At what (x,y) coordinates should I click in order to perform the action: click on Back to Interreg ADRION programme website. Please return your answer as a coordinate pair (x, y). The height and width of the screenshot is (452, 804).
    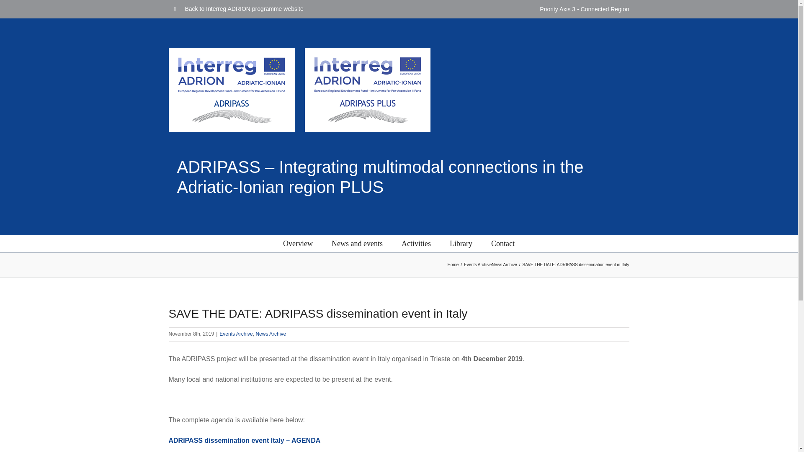
    Looking at the image, I should click on (238, 9).